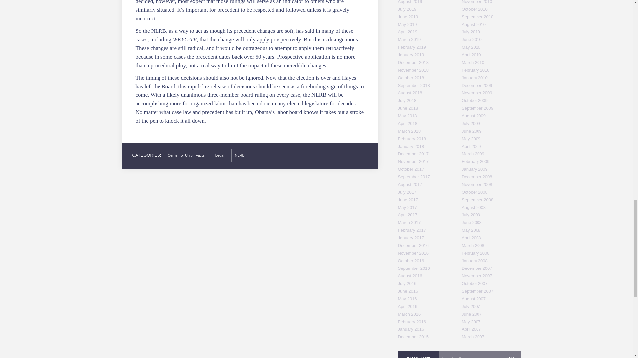  What do you see at coordinates (220, 156) in the screenshot?
I see `Legal` at bounding box center [220, 156].